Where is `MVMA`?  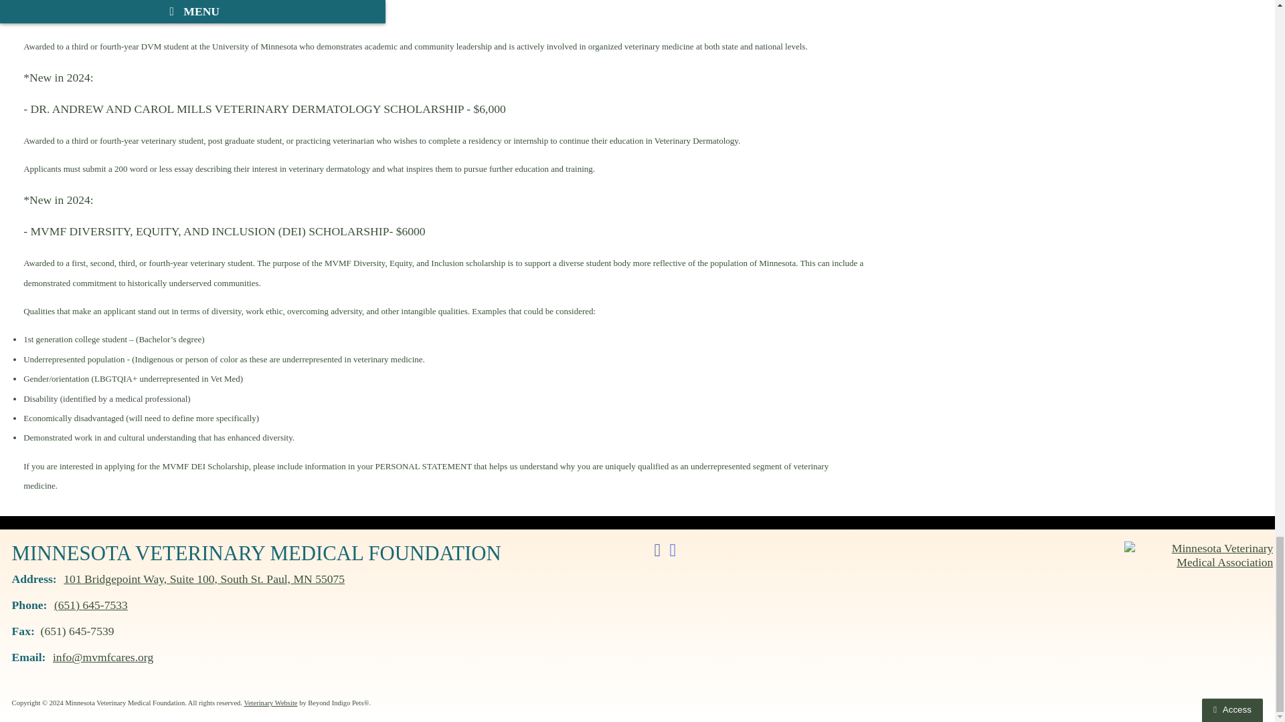 MVMA is located at coordinates (1199, 554).